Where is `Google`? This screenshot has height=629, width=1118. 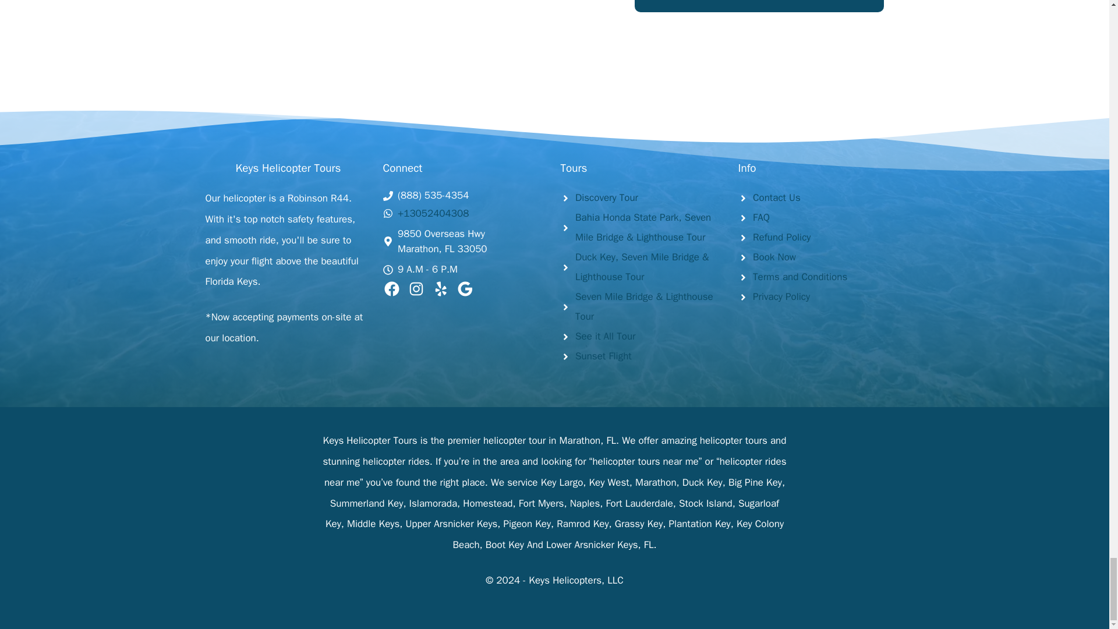 Google is located at coordinates (465, 288).